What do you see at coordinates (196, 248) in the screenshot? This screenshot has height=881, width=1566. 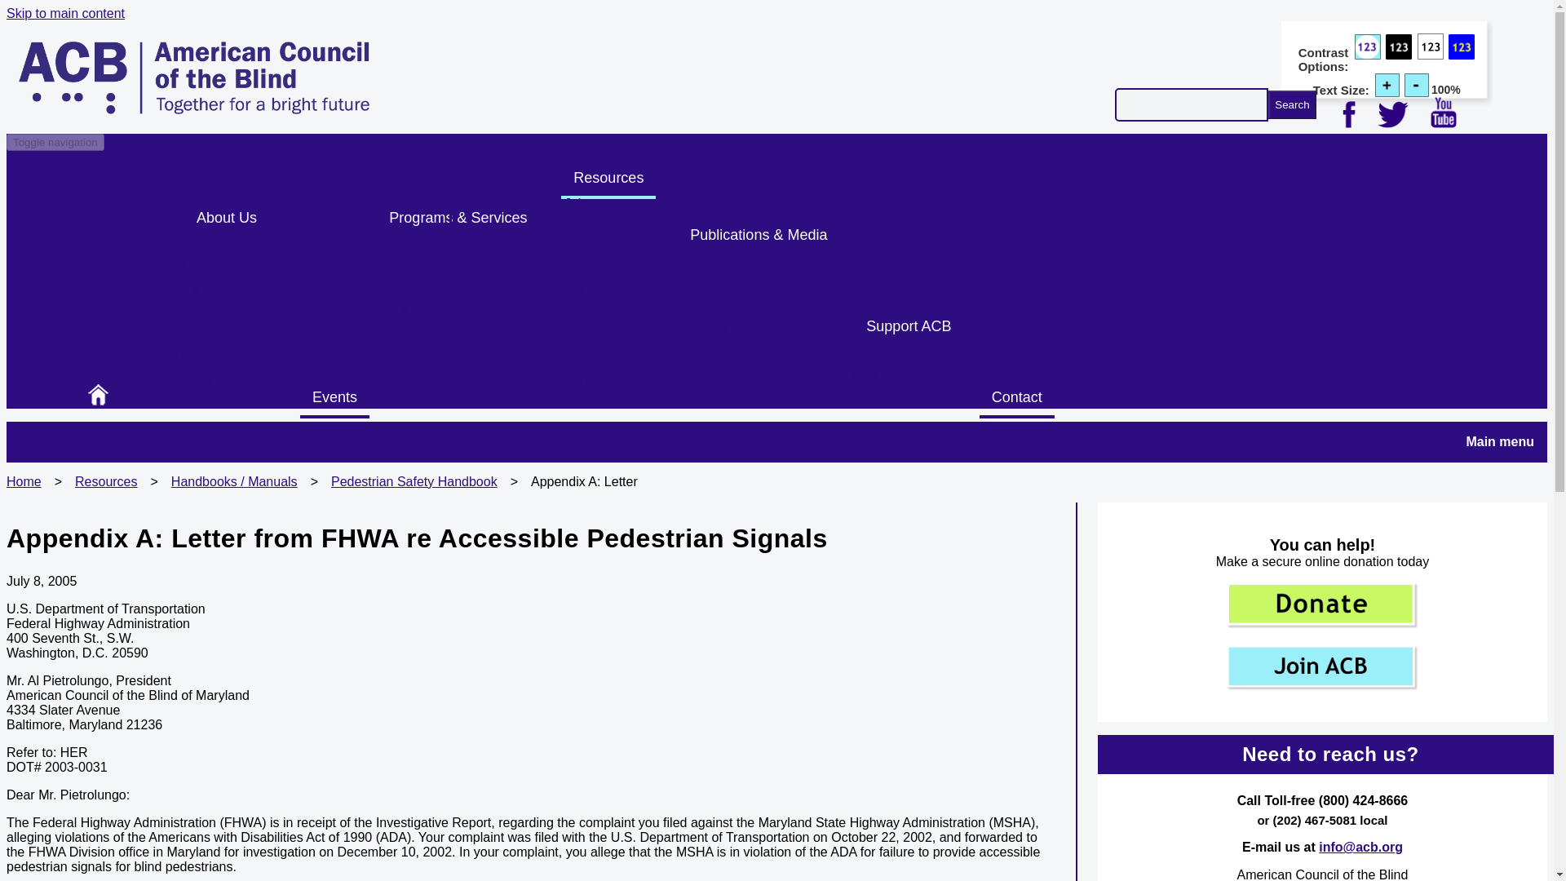 I see `Board Of Directors` at bounding box center [196, 248].